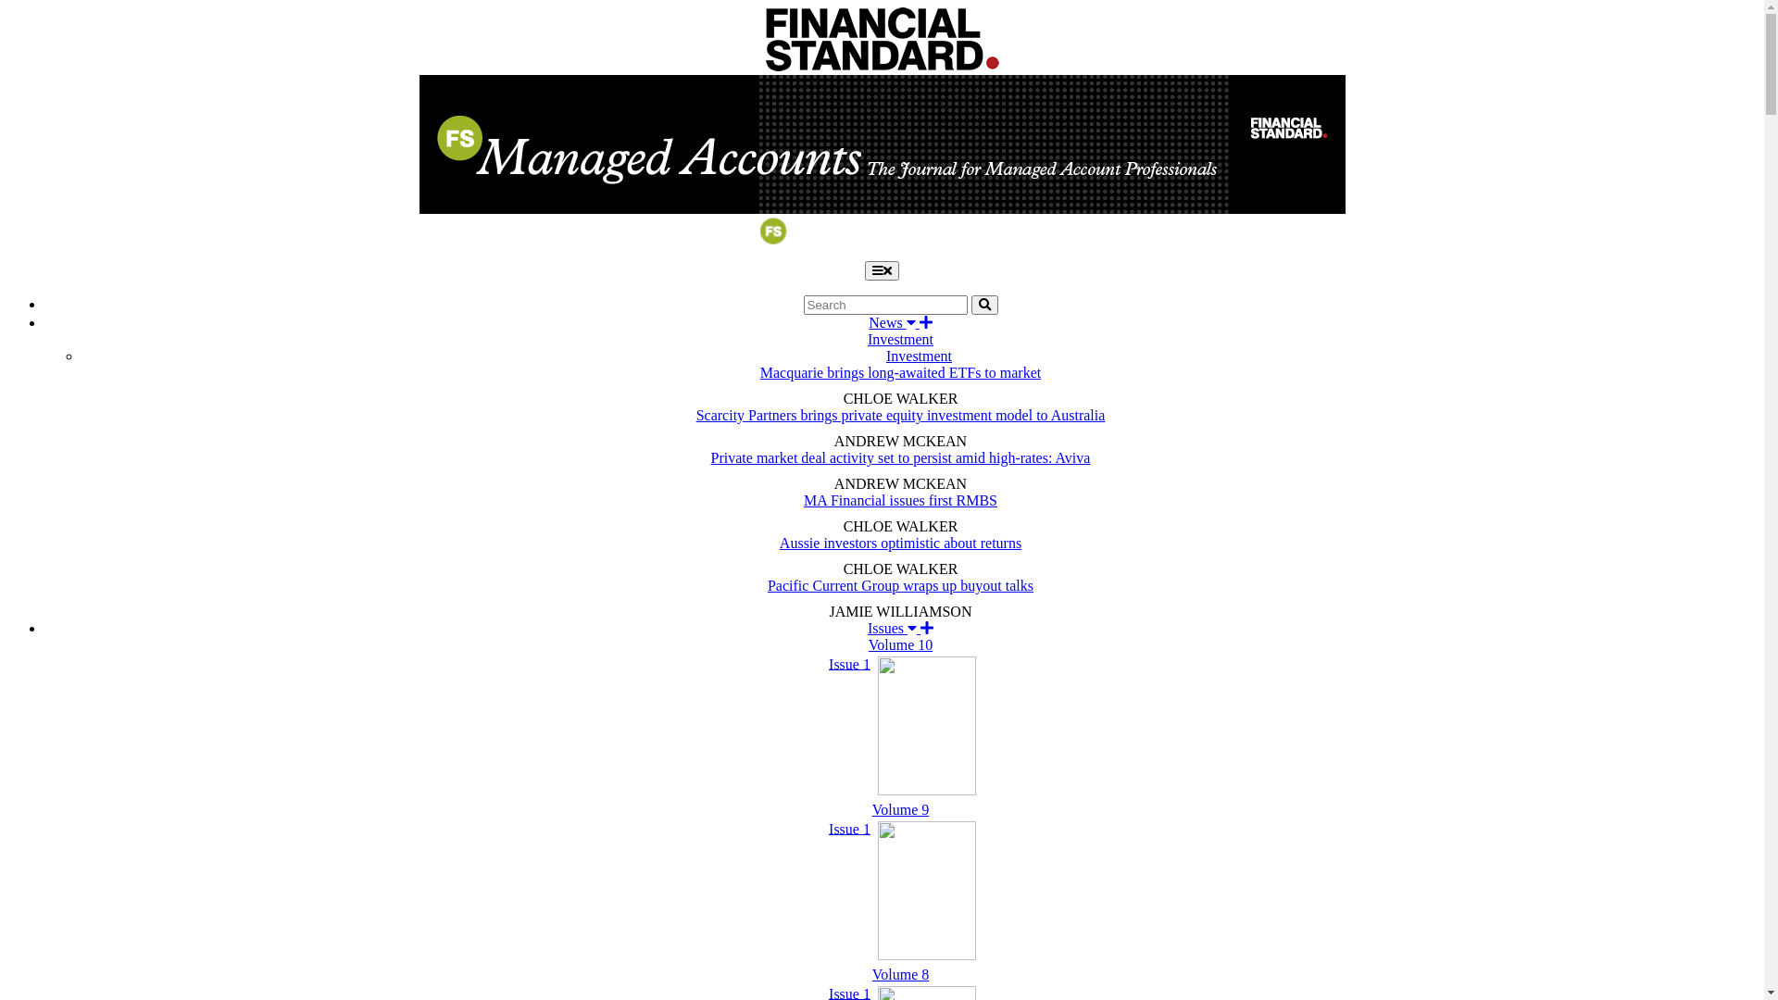  What do you see at coordinates (882, 144) in the screenshot?
I see `FS Managed Accounts` at bounding box center [882, 144].